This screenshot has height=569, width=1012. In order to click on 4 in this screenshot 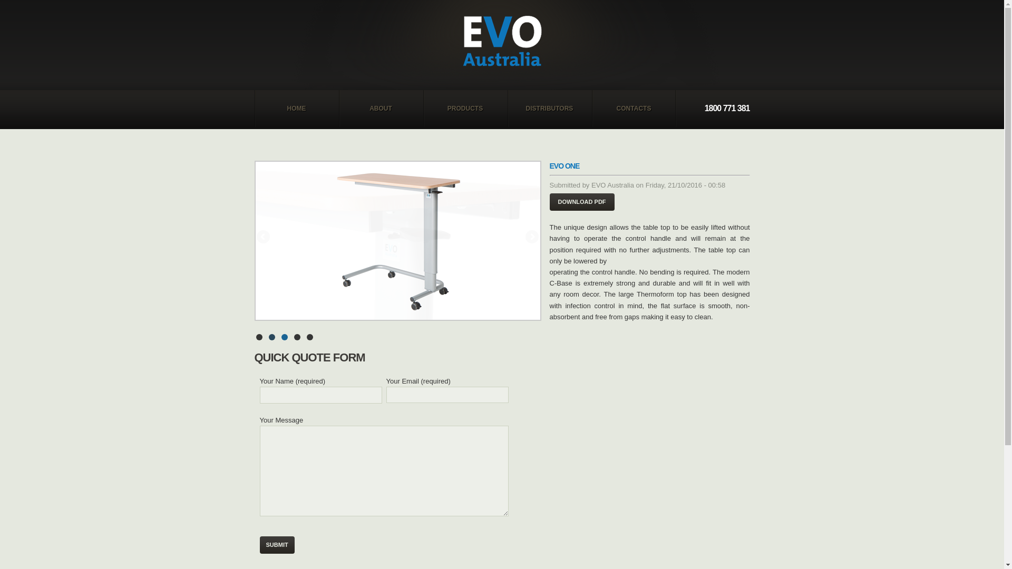, I will do `click(297, 337)`.